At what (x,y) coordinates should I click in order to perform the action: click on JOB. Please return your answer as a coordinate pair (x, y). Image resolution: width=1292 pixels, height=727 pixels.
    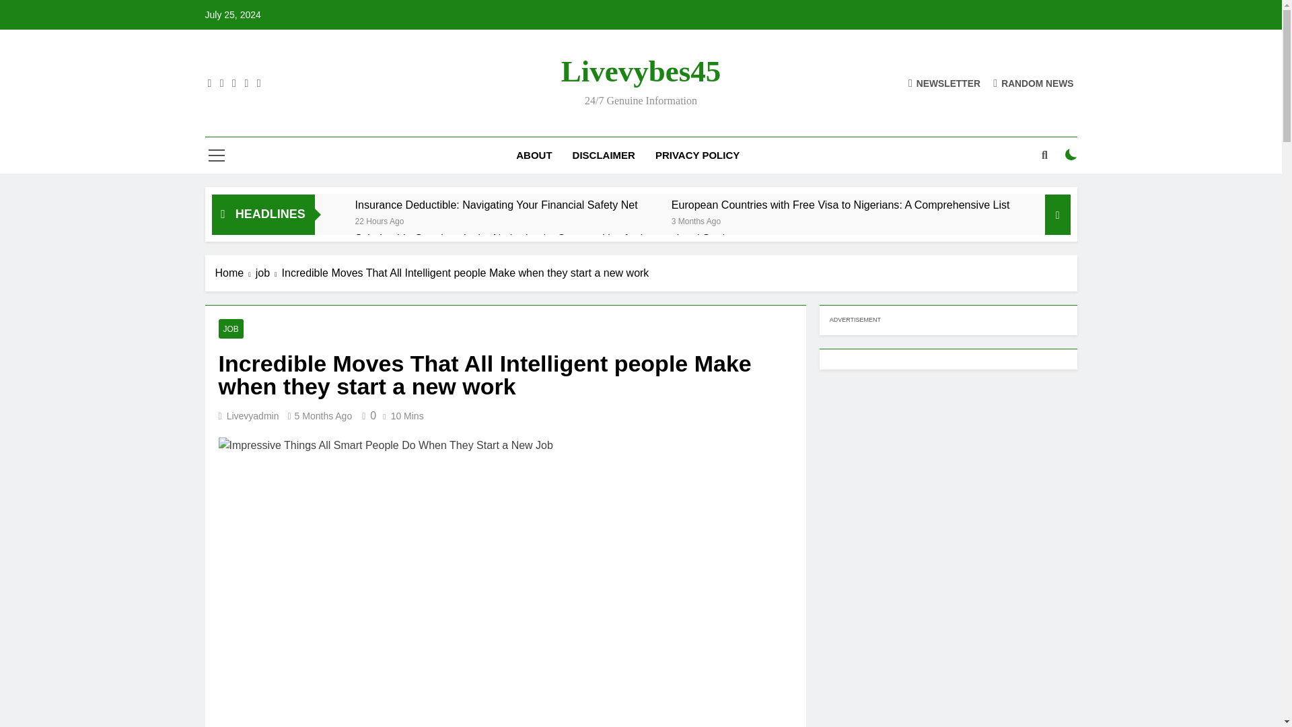
    Looking at the image, I should click on (230, 328).